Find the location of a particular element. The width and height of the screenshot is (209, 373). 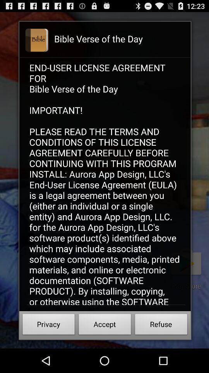

select the icon below end user license item is located at coordinates (104, 326).